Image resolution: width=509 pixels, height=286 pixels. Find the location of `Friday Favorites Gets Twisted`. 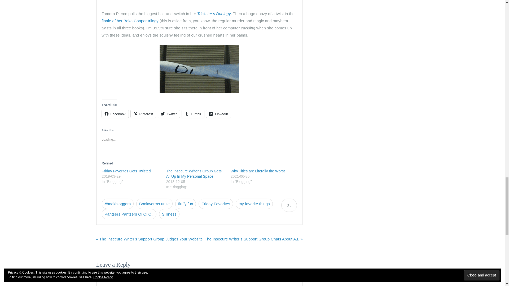

Friday Favorites Gets Twisted is located at coordinates (126, 171).